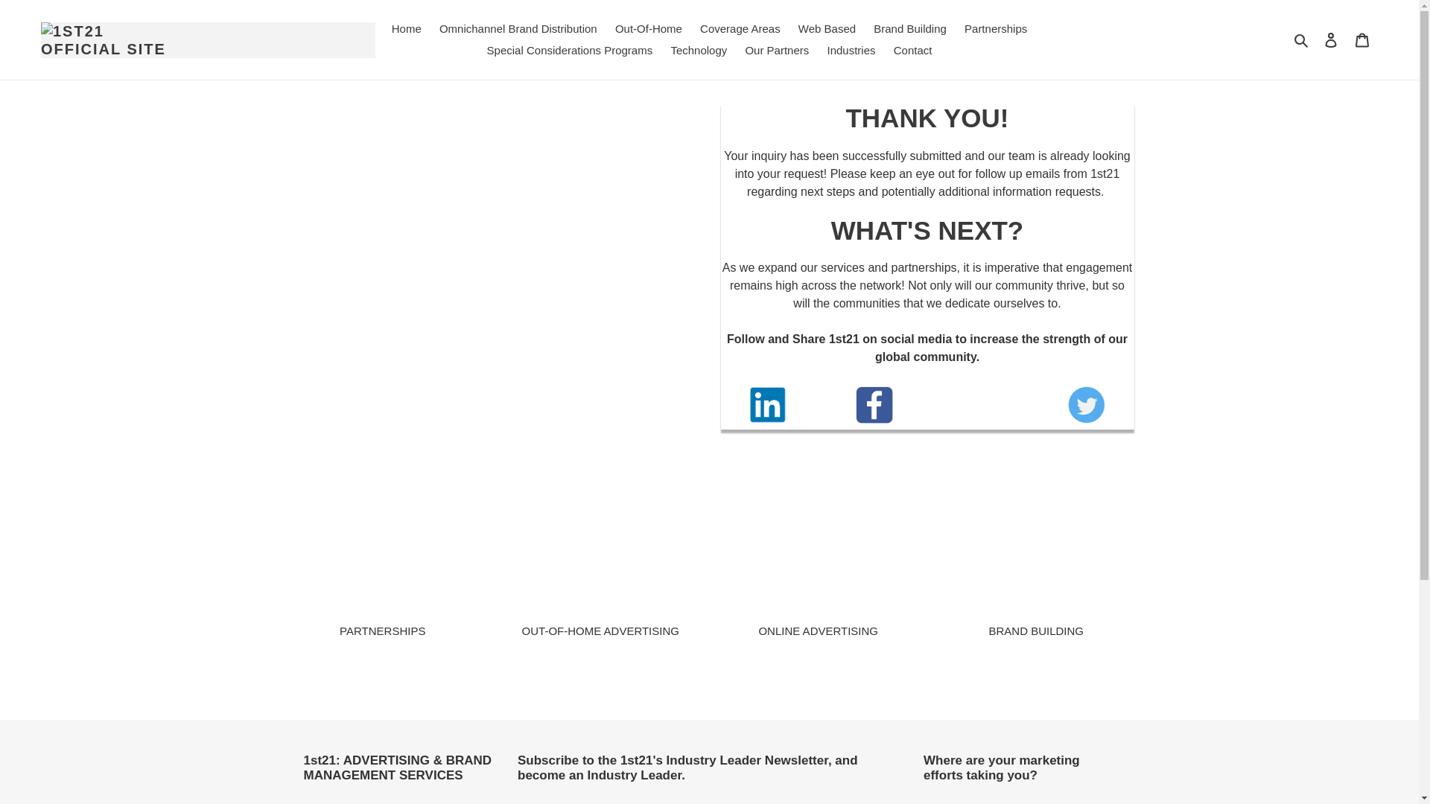 This screenshot has width=1430, height=804. I want to click on Search, so click(1302, 39).